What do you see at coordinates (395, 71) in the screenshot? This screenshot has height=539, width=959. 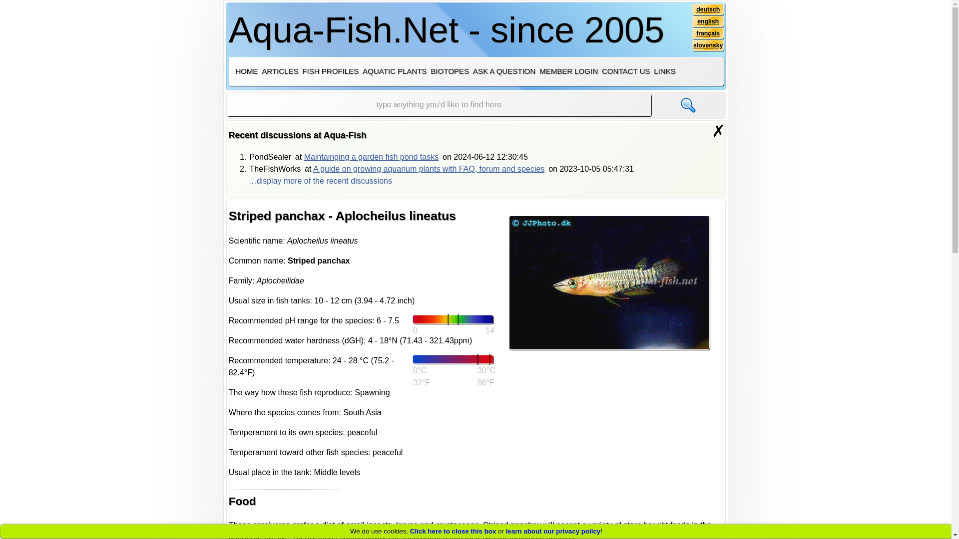 I see `Profiles of aquatic plants for freshwater aquariums` at bounding box center [395, 71].